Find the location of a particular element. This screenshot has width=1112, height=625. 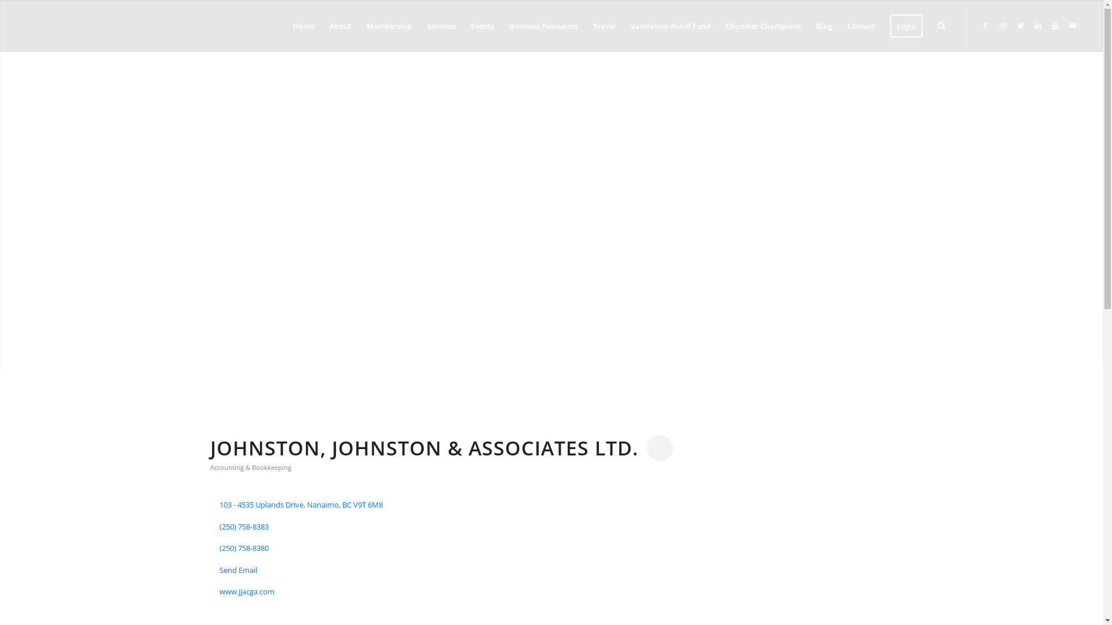

Events is located at coordinates (482, 26).